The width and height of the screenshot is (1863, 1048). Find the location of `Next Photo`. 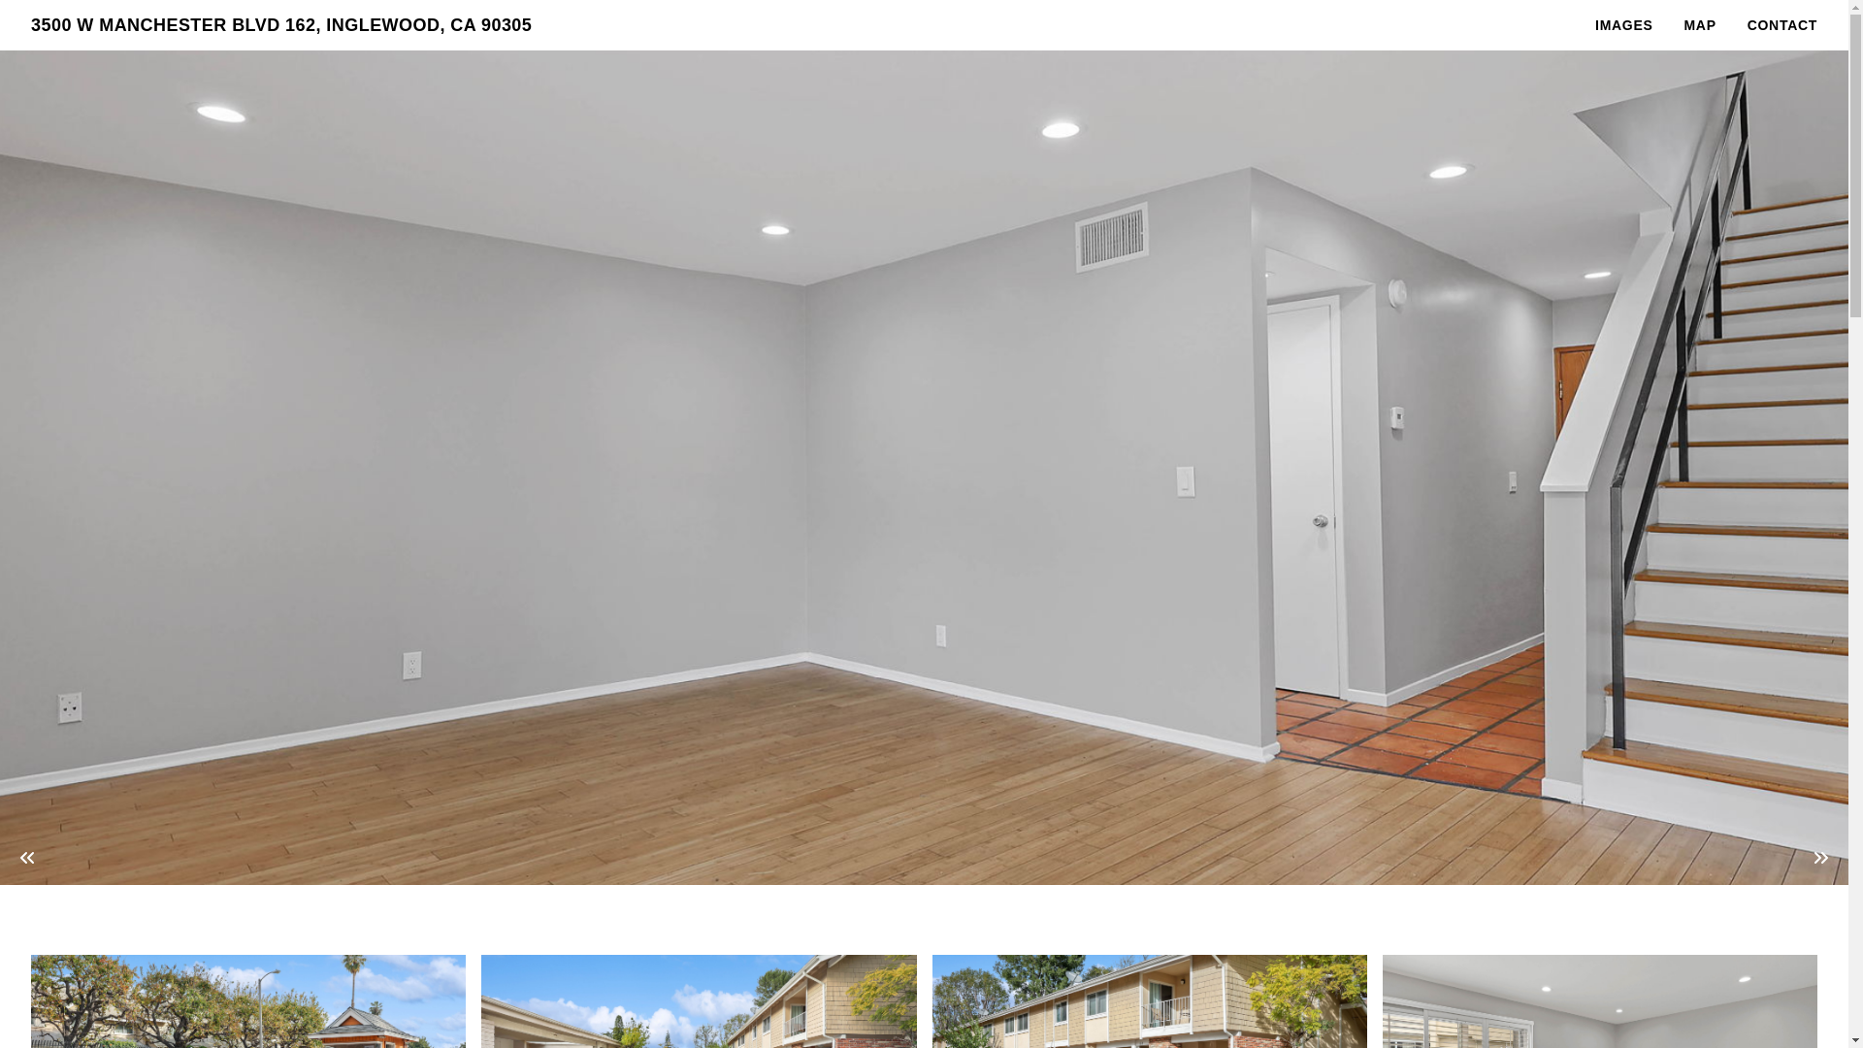

Next Photo is located at coordinates (1821, 858).